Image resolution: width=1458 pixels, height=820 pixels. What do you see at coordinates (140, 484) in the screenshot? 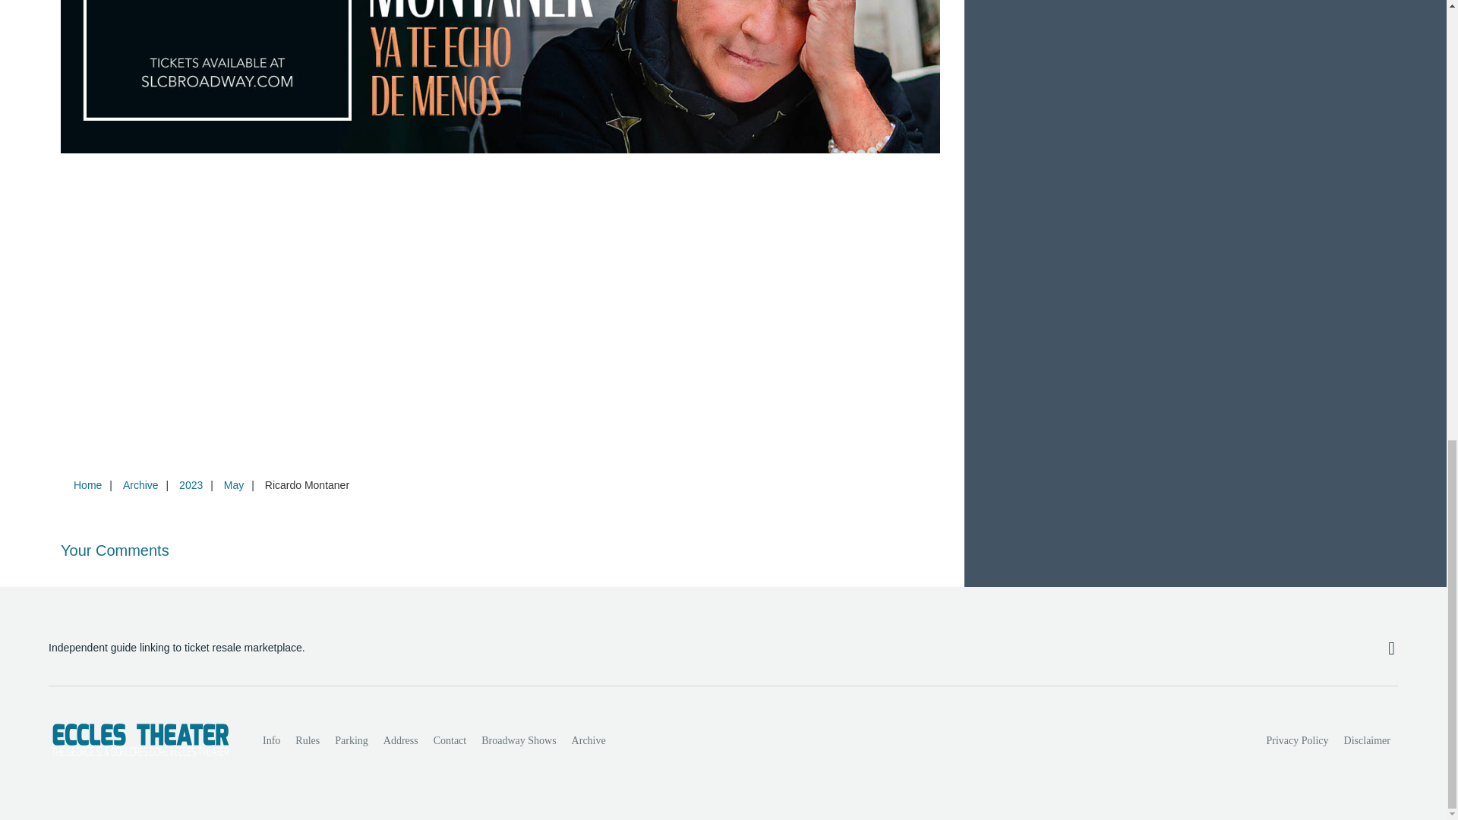
I see `Archive` at bounding box center [140, 484].